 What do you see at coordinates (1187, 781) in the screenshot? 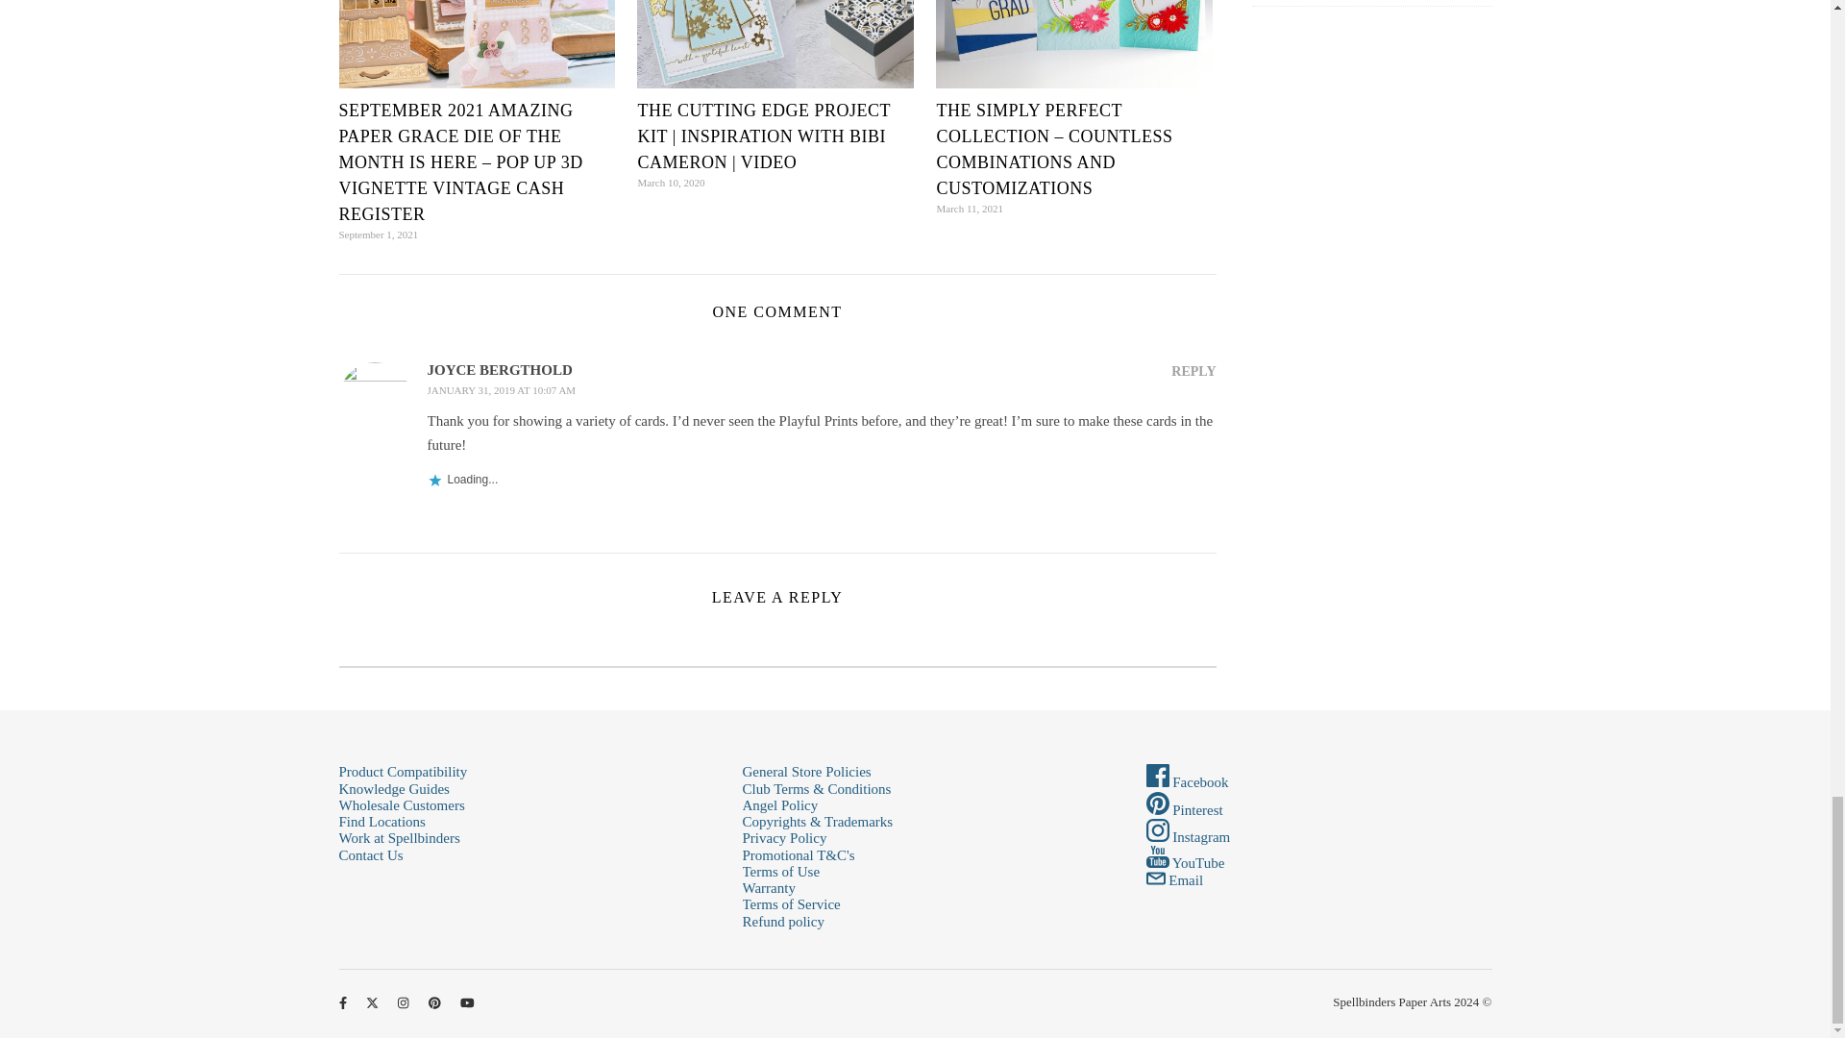
I see `Facebook` at bounding box center [1187, 781].